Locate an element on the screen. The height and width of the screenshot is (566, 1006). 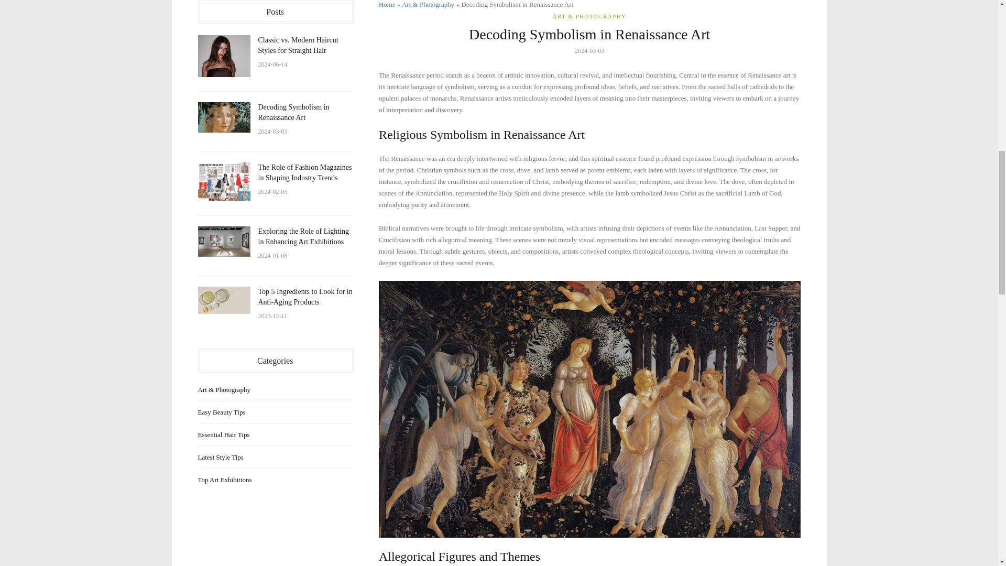
Decoding Symbolism in Renaissance Art is located at coordinates (293, 112).